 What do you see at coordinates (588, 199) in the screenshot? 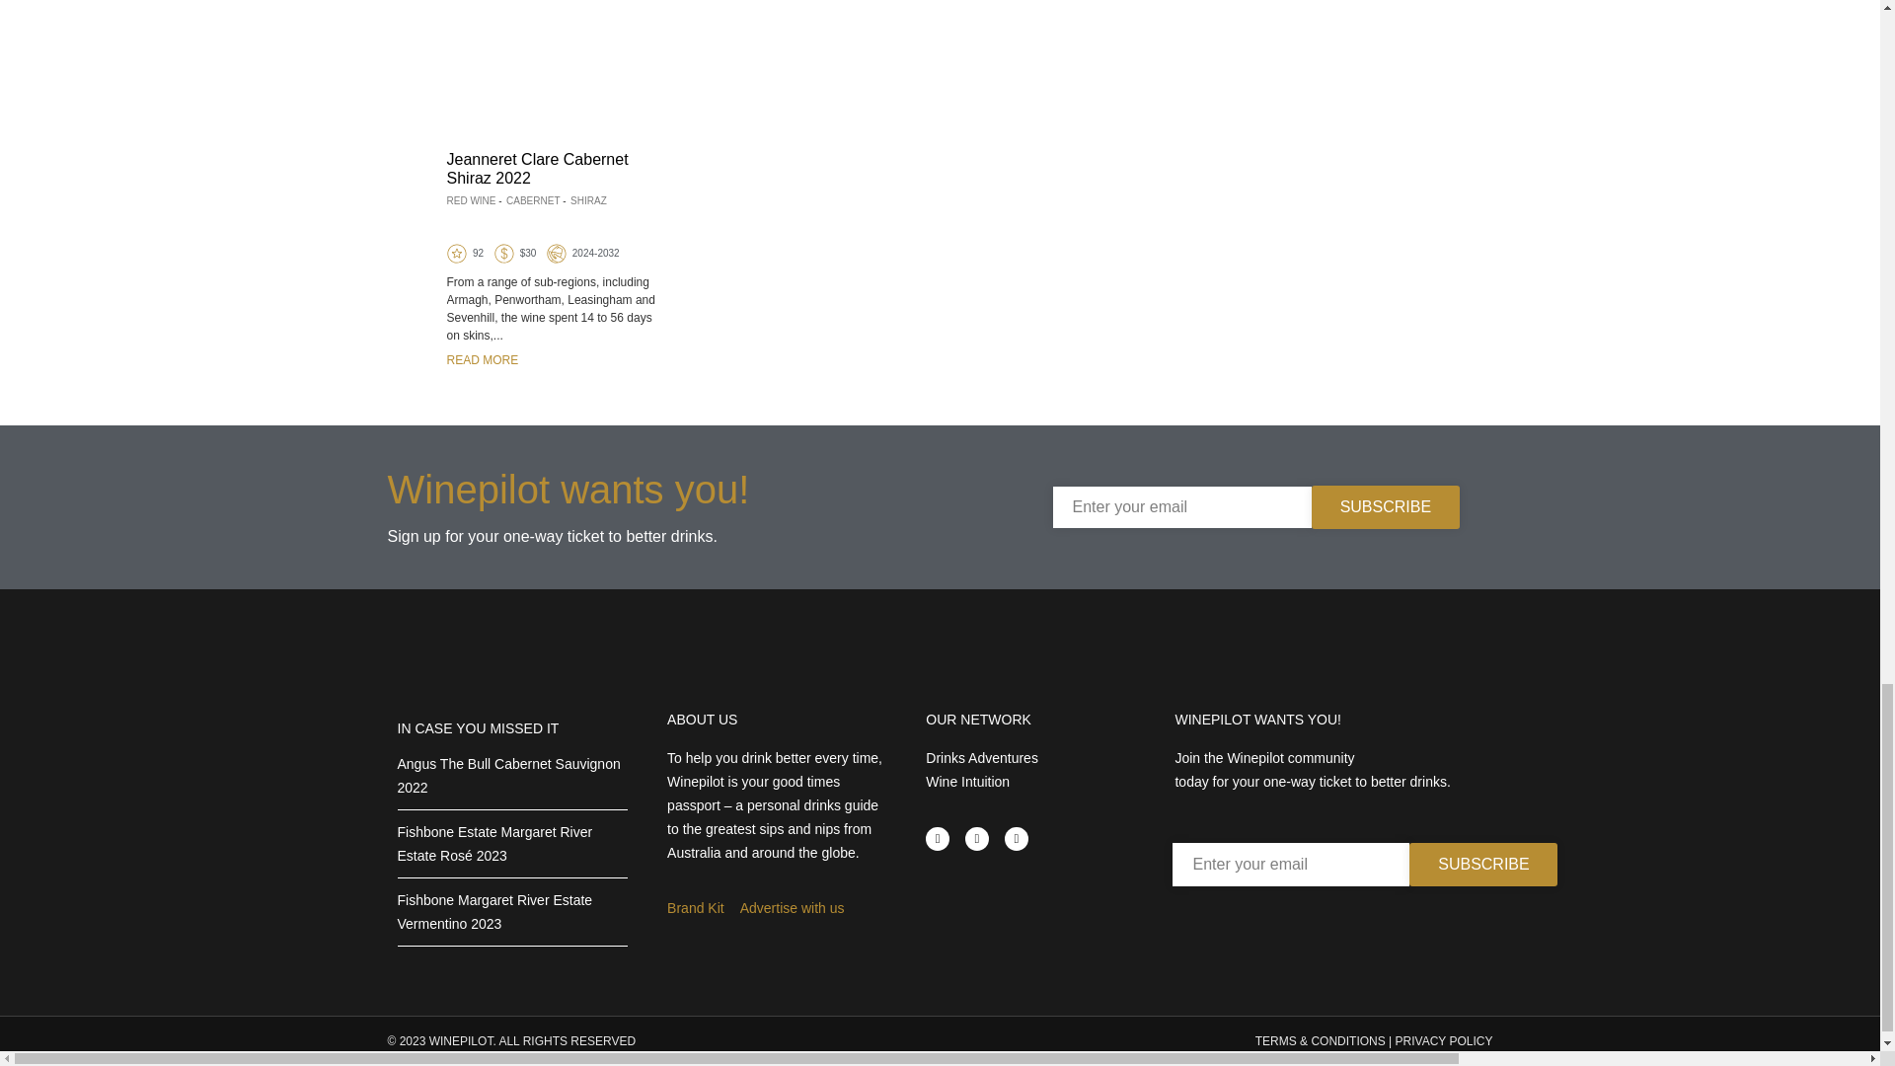
I see `SHIRAZ` at bounding box center [588, 199].